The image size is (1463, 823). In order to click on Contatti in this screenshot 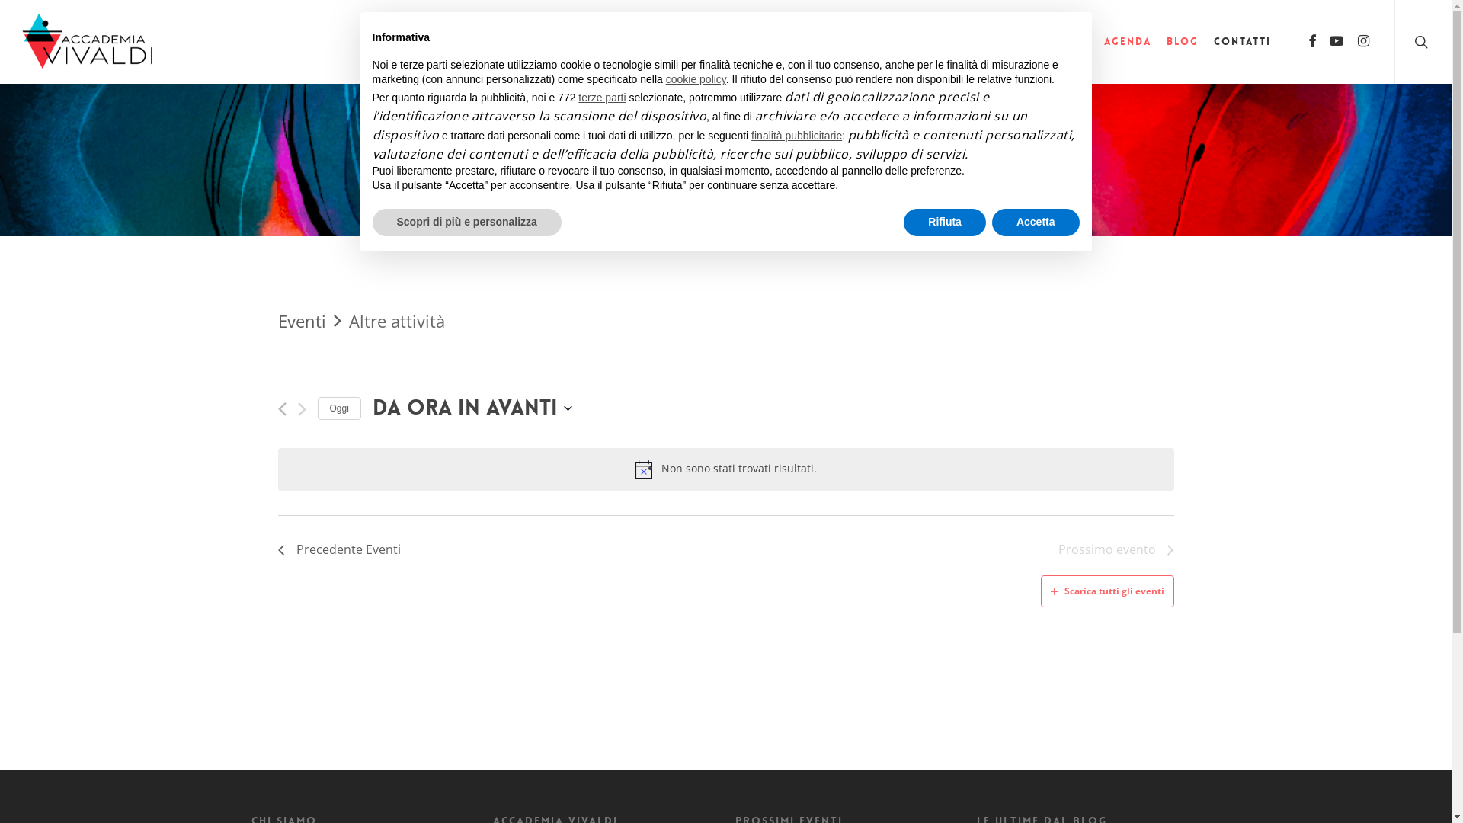, I will do `click(1242, 42)`.